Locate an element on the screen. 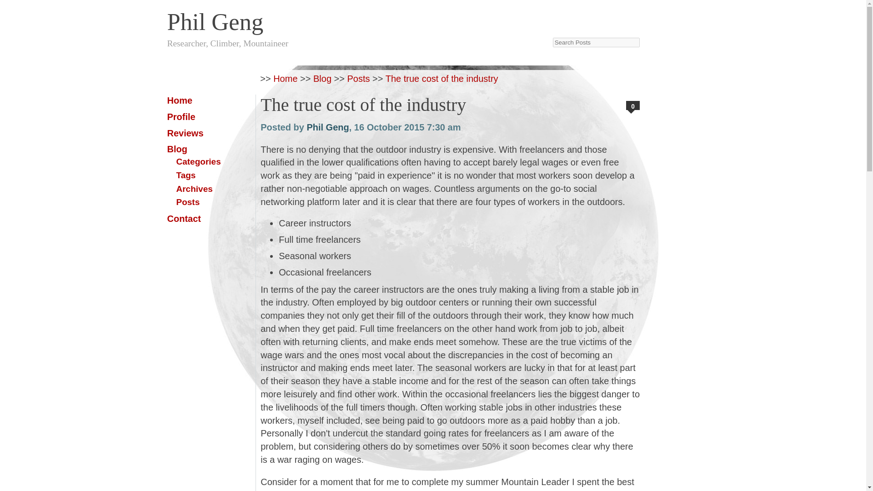  Reviews is located at coordinates (186, 133).